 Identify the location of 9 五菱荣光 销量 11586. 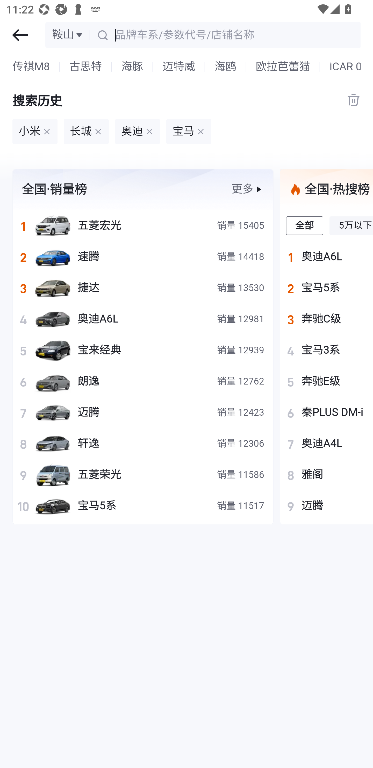
(143, 475).